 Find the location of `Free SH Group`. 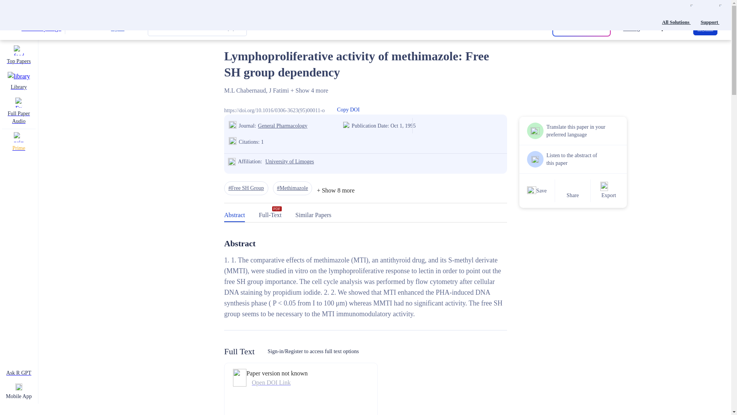

Free SH Group is located at coordinates (246, 188).